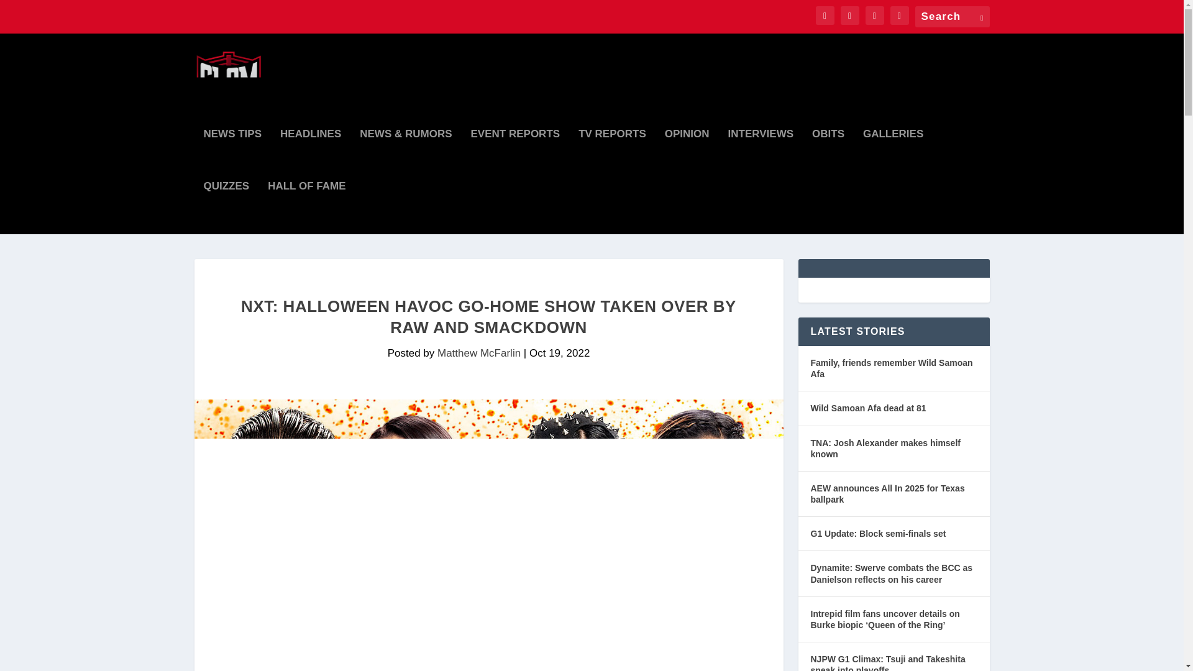 The width and height of the screenshot is (1193, 671). I want to click on G1 Update: Block semi-finals set, so click(877, 533).